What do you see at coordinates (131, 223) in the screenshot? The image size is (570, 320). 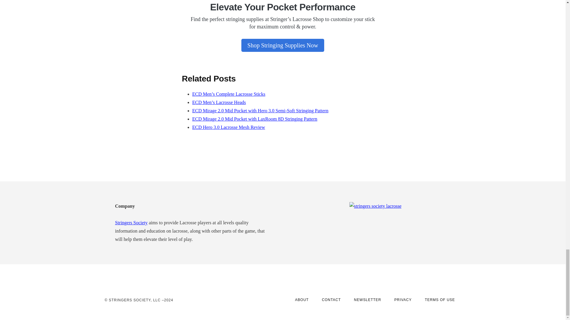 I see `Stringers Society` at bounding box center [131, 223].